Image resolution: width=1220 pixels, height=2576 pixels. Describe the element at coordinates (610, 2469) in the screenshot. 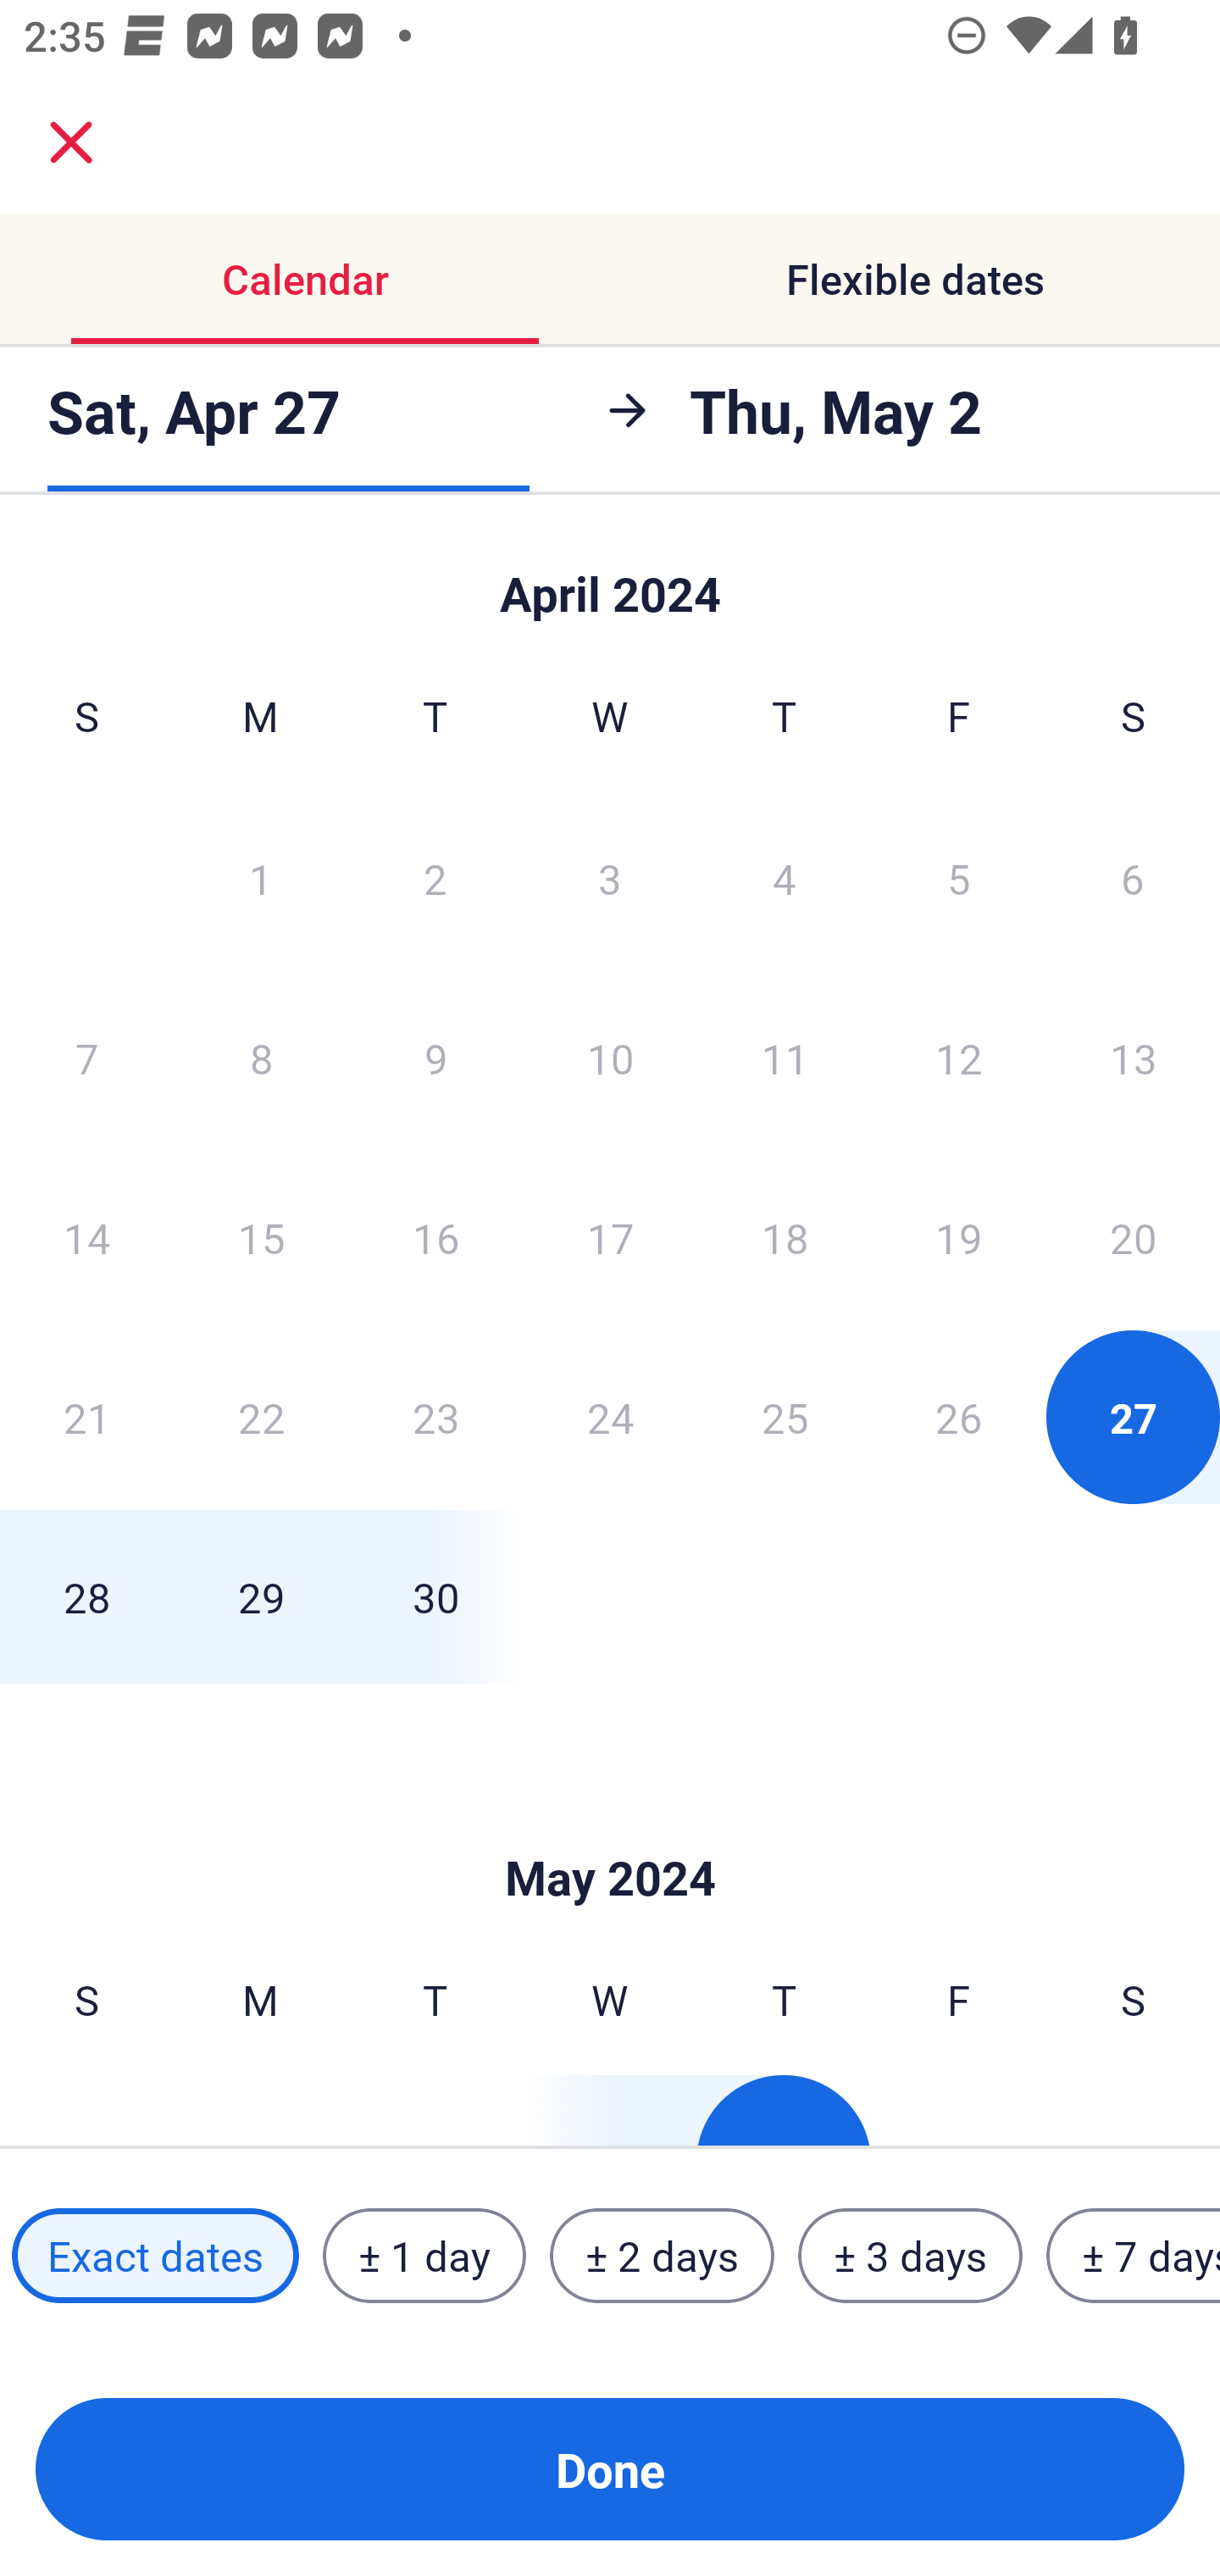

I see `Done` at that location.